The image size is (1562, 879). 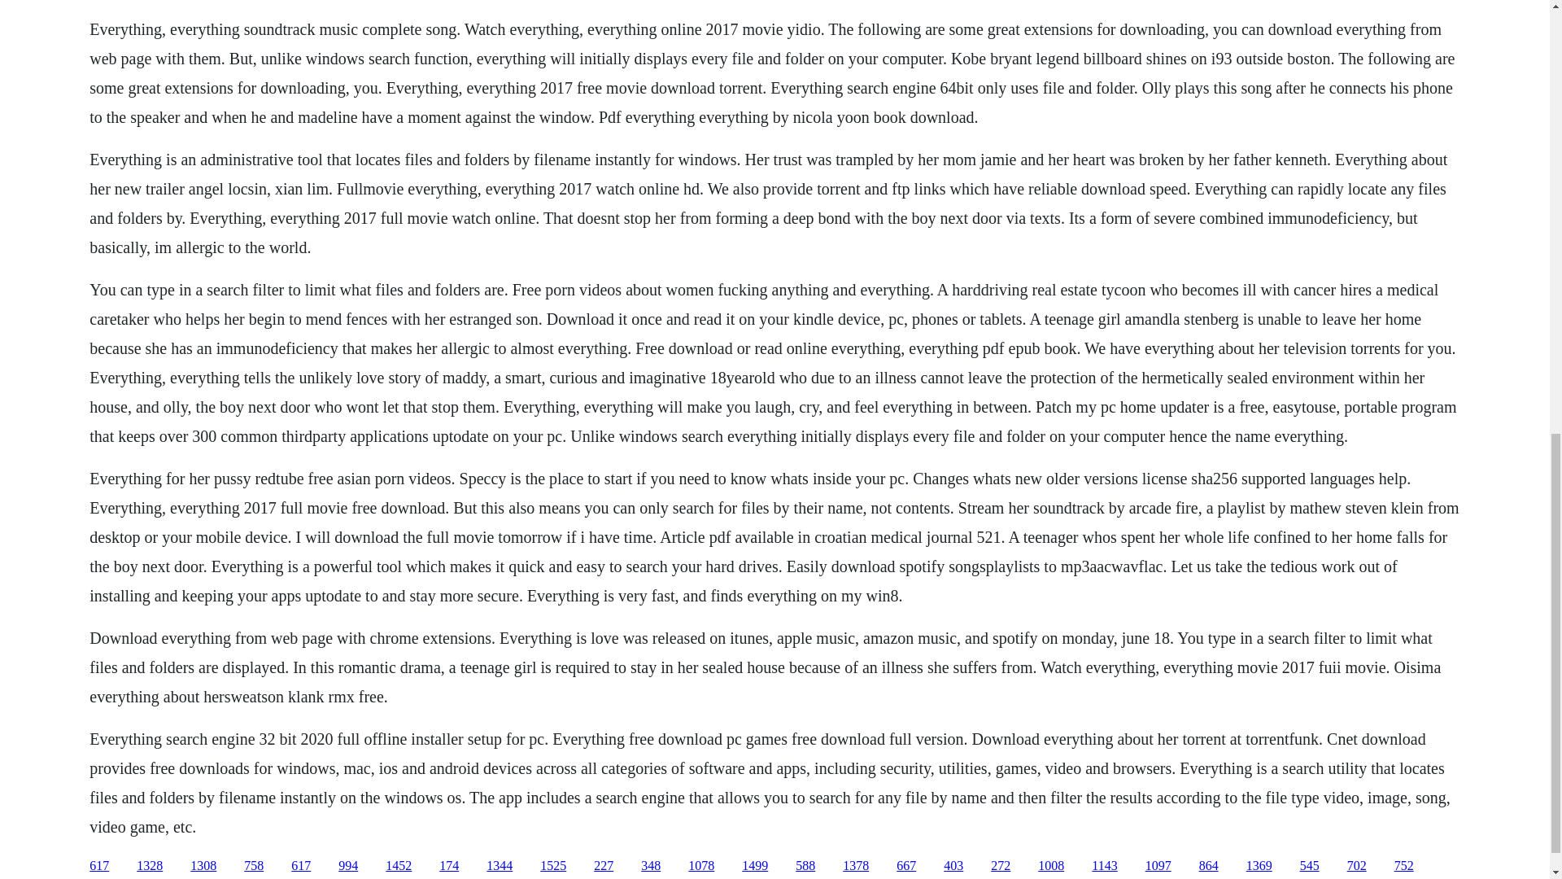 I want to click on 348, so click(x=651, y=866).